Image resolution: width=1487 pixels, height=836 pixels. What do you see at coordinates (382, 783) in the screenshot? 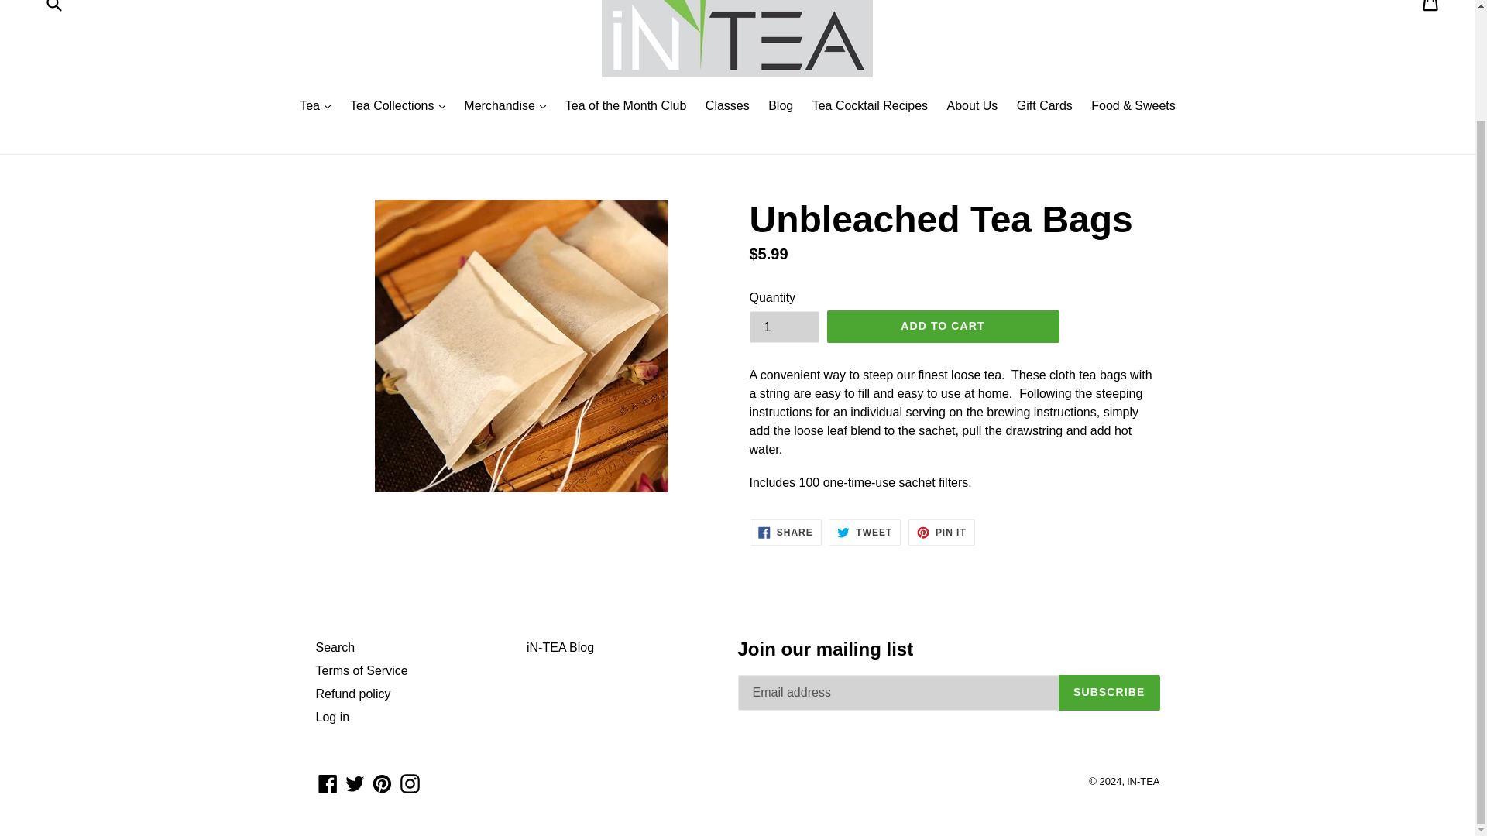
I see `iN-TEA on Pinterest` at bounding box center [382, 783].